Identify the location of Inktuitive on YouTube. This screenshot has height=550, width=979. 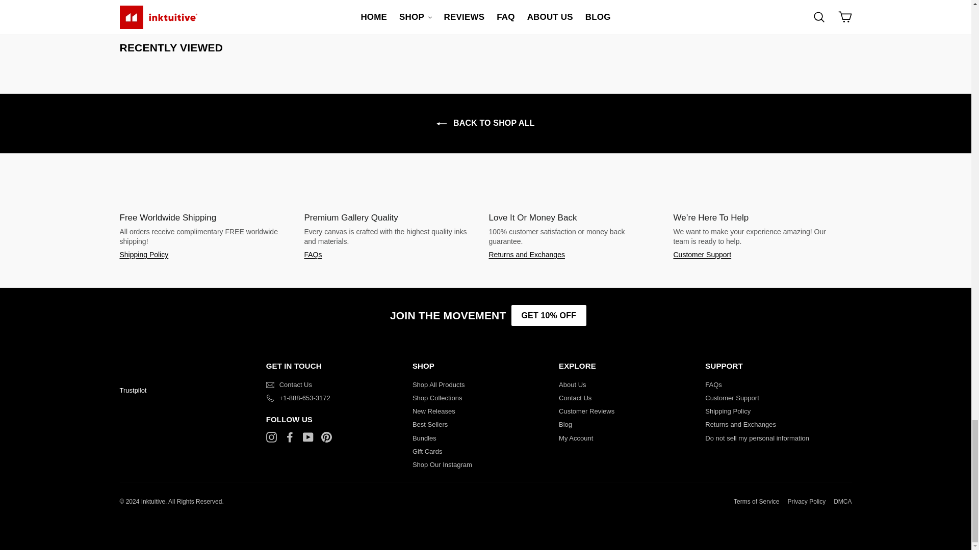
(308, 437).